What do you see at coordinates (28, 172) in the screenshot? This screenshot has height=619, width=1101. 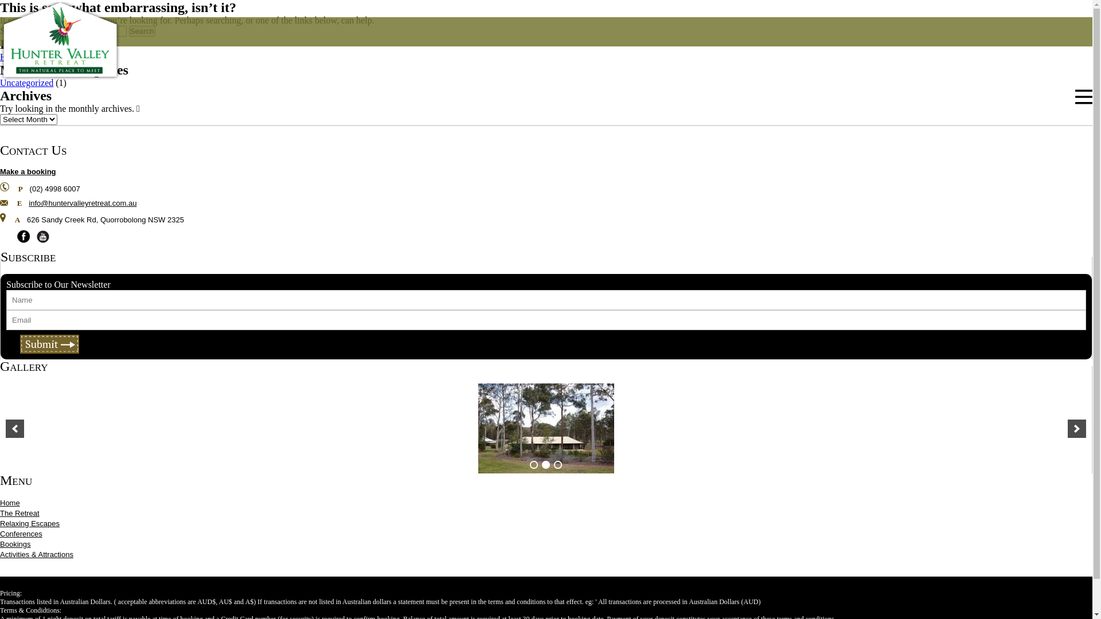 I see `Make a booking` at bounding box center [28, 172].